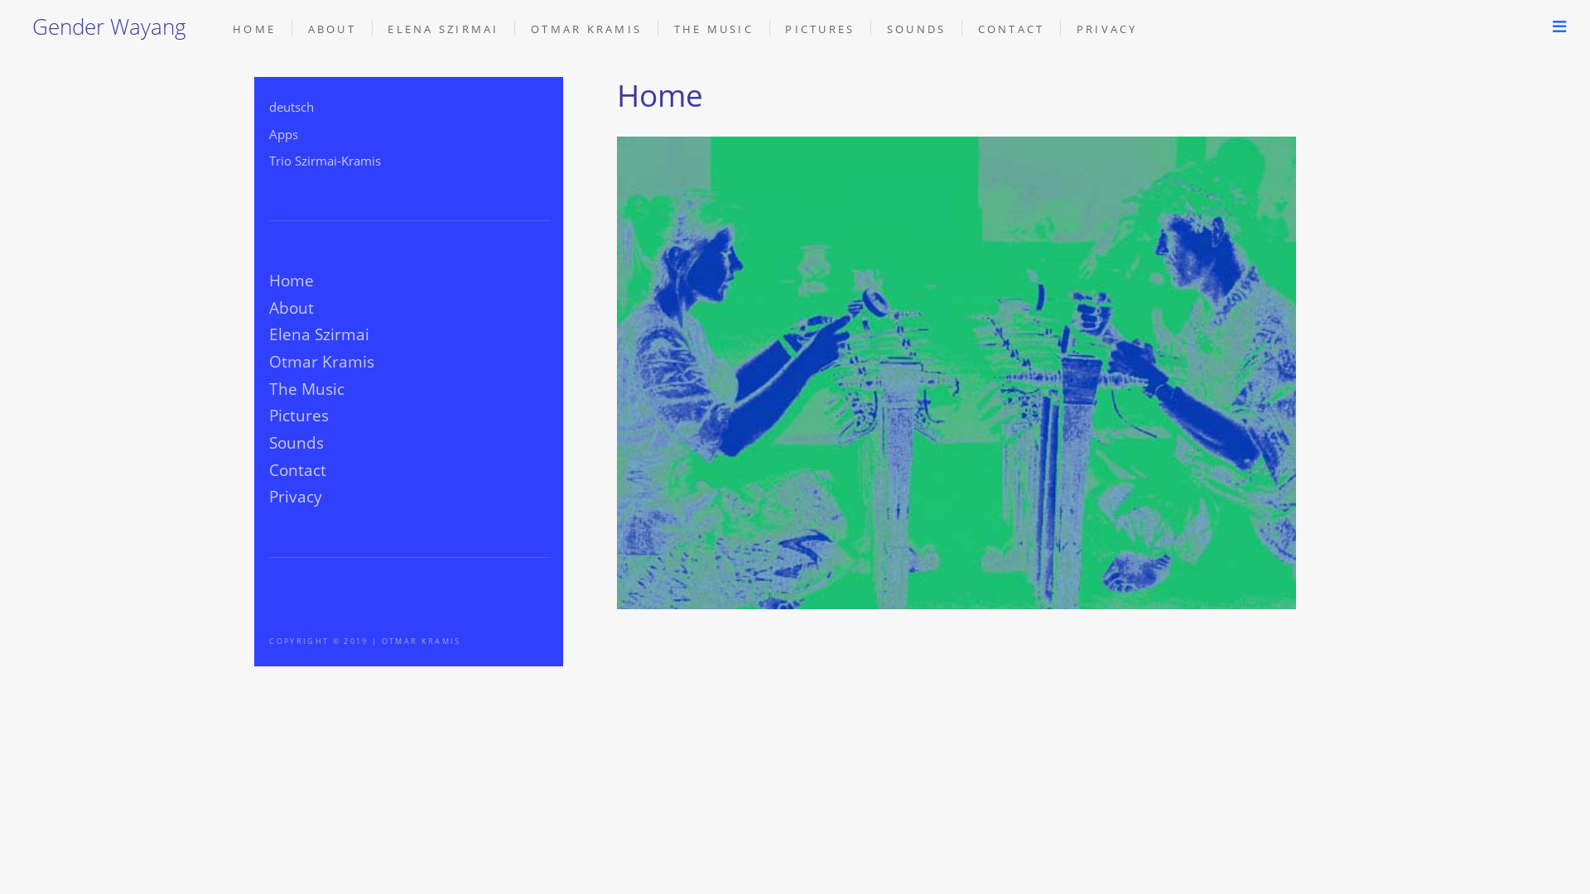  Describe the element at coordinates (1012, 29) in the screenshot. I see `CONTACT` at that location.